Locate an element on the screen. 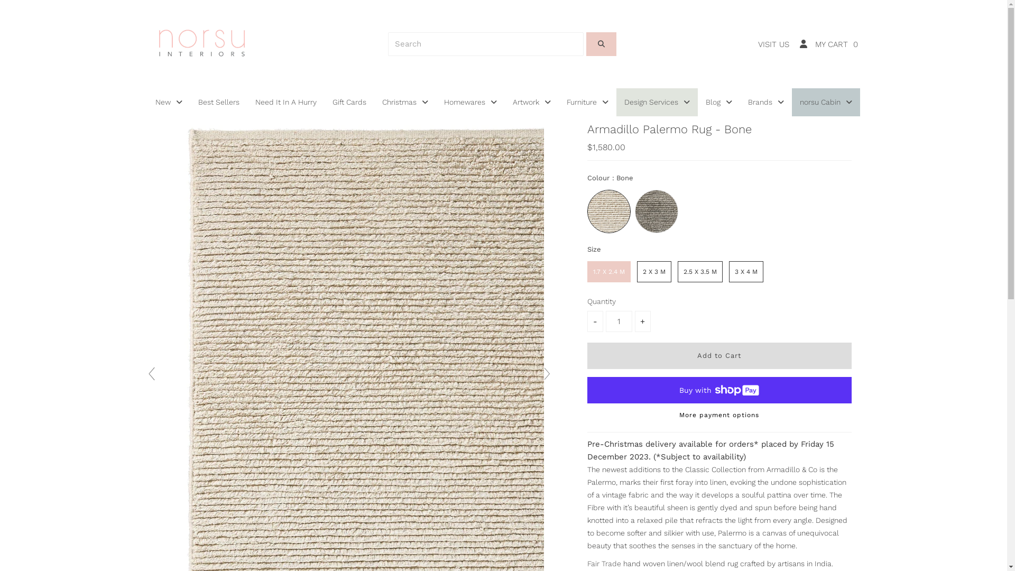  - is located at coordinates (595, 321).